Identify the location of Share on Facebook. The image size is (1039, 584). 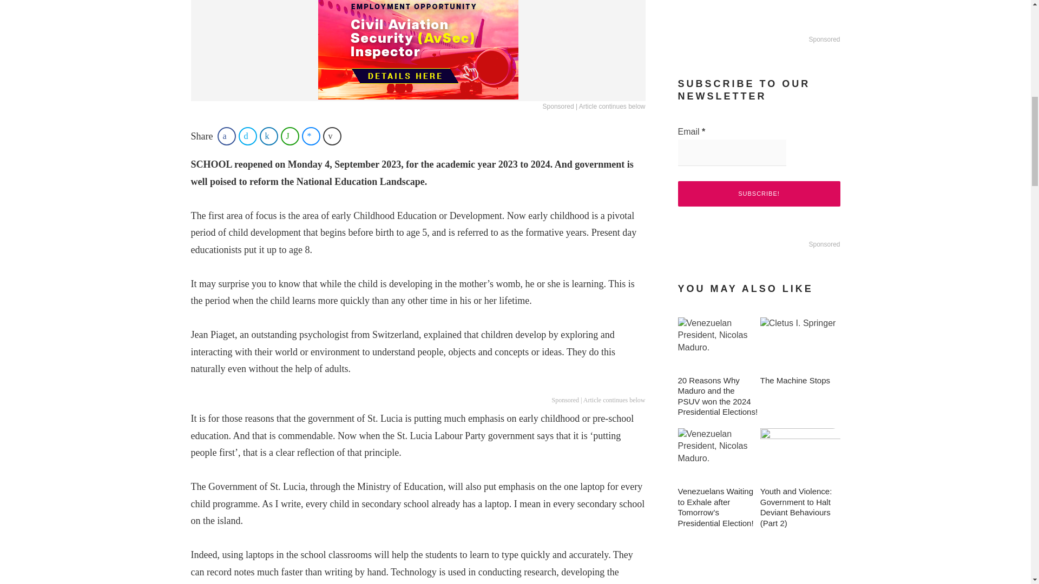
(226, 136).